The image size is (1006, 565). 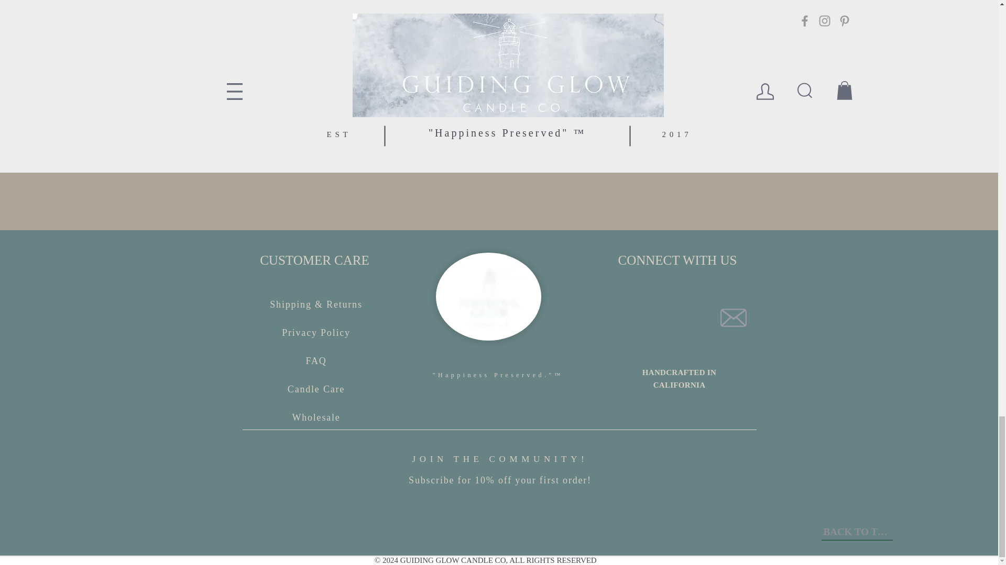 I want to click on Candle Care, so click(x=316, y=388).